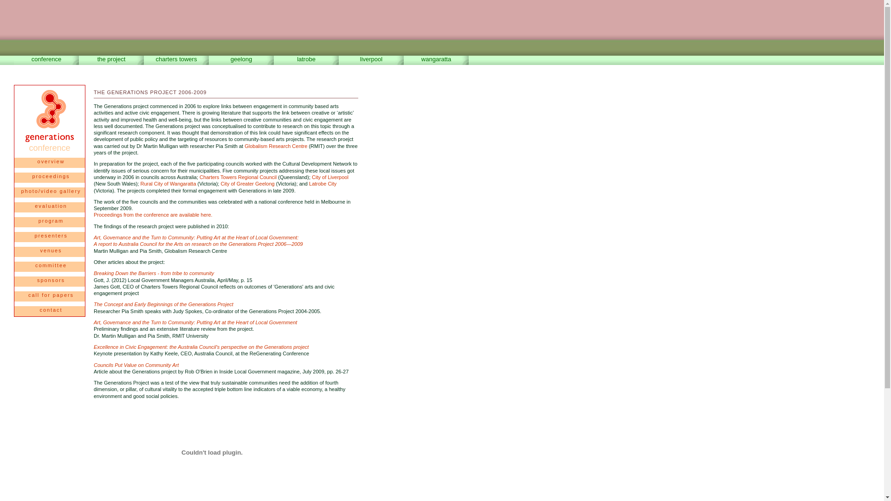 The image size is (891, 501). Describe the element at coordinates (330, 177) in the screenshot. I see `City of Liverpool` at that location.